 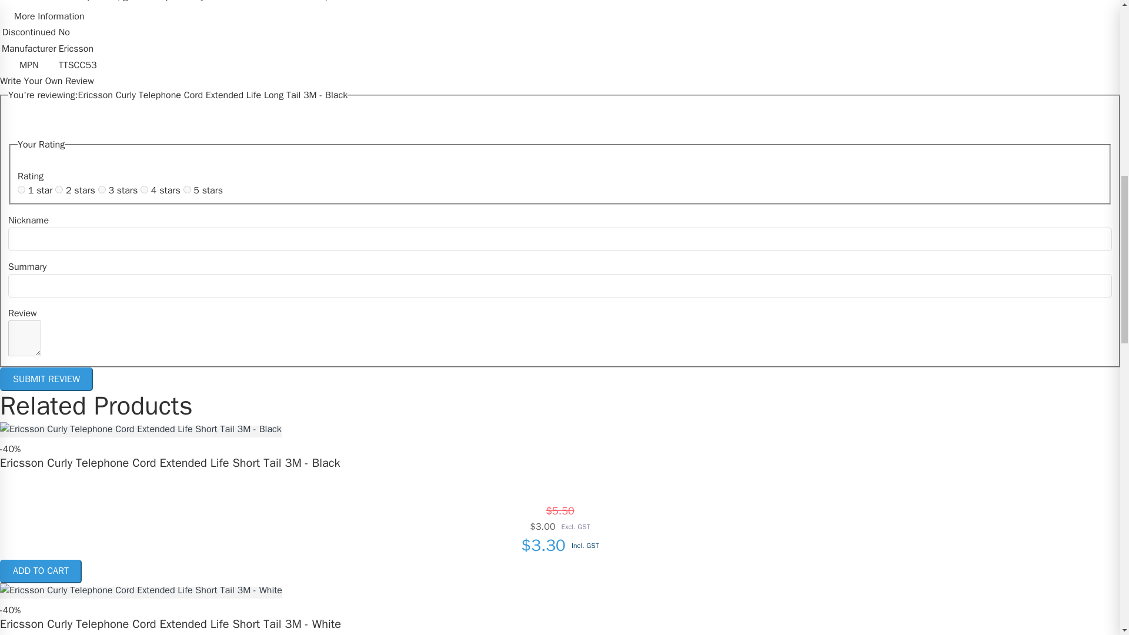 What do you see at coordinates (187, 189) in the screenshot?
I see `141` at bounding box center [187, 189].